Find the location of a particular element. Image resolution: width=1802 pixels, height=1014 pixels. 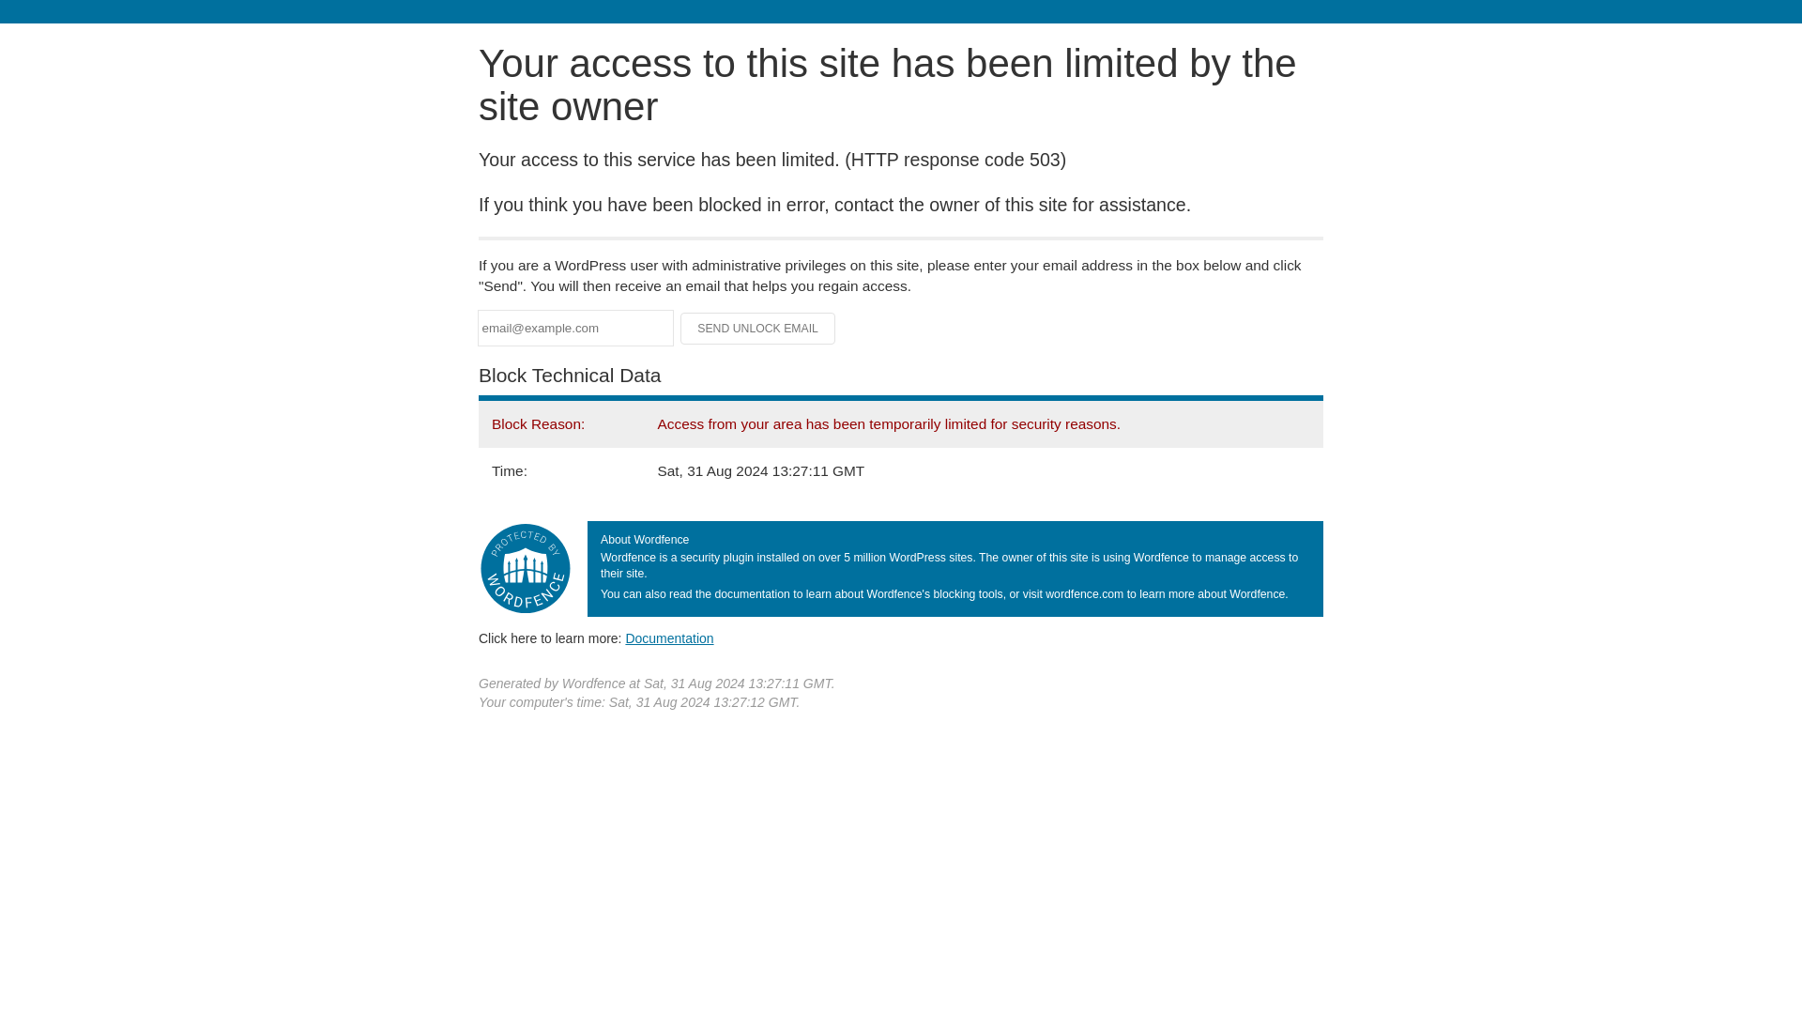

Documentation is located at coordinates (669, 638).